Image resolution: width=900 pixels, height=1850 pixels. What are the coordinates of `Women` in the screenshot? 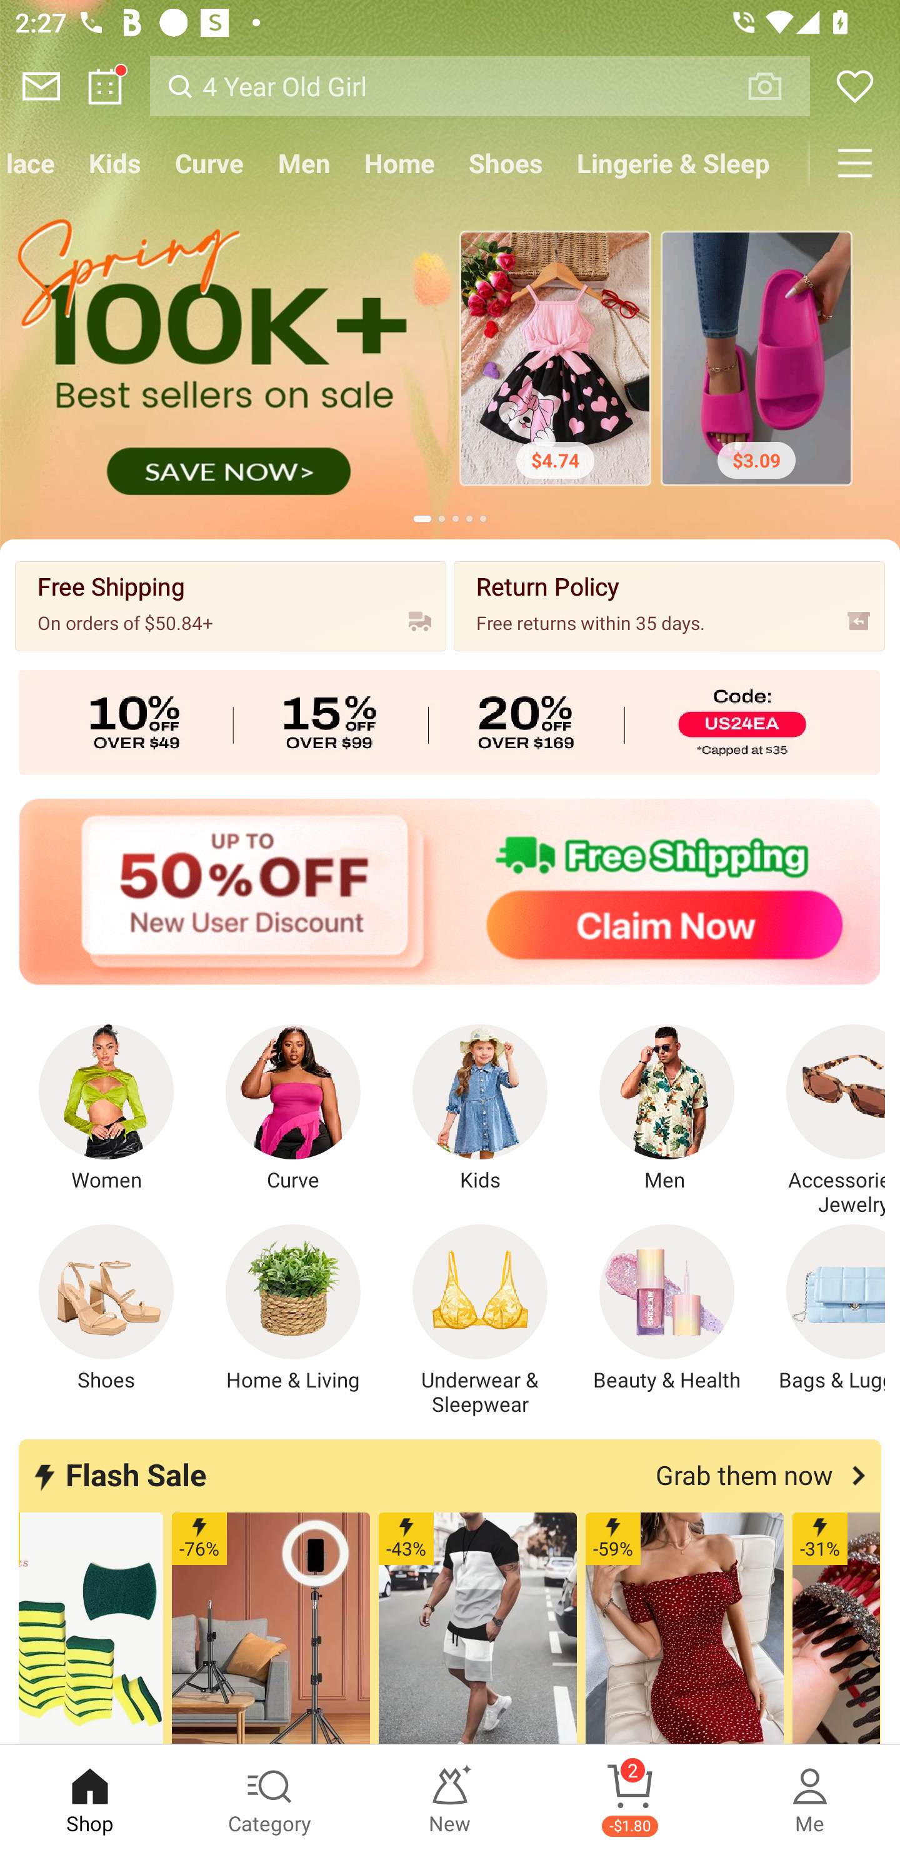 It's located at (106, 1109).